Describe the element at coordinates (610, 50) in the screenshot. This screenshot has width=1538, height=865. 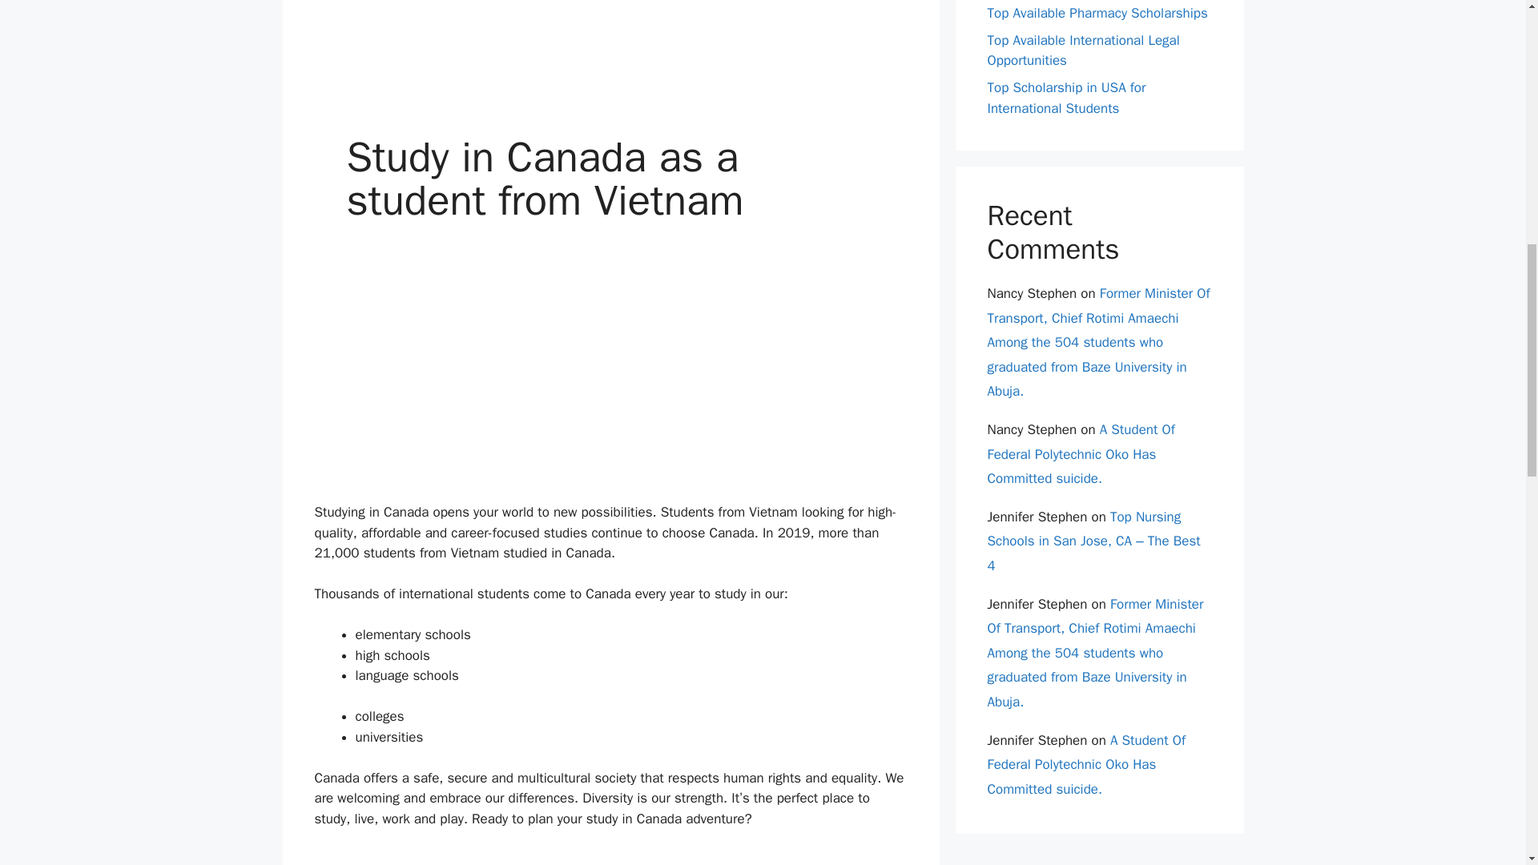
I see `Advertisement` at that location.